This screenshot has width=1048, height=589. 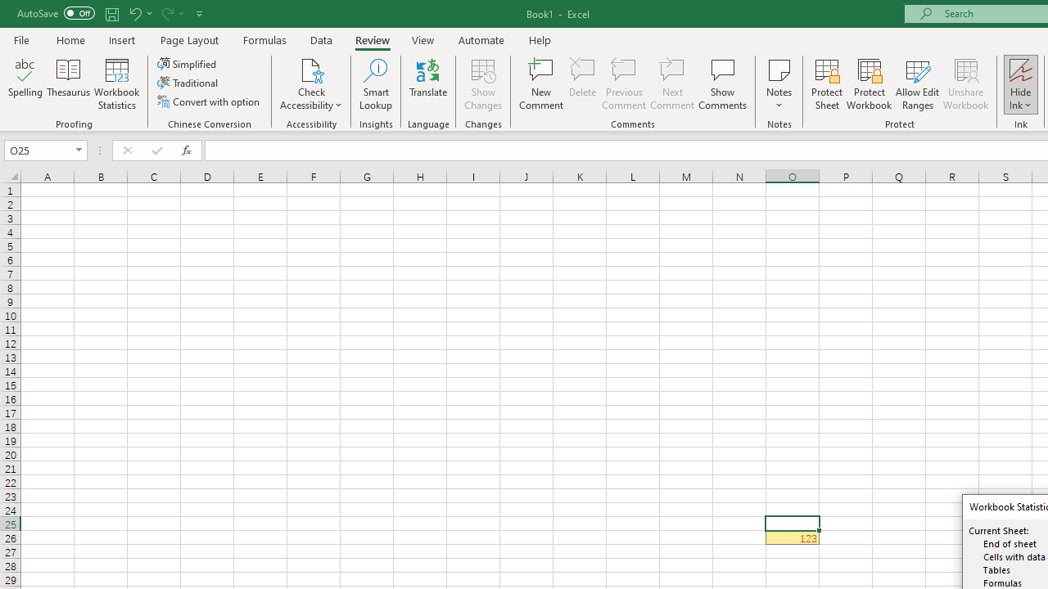 What do you see at coordinates (200, 13) in the screenshot?
I see `Customize Quick Access Toolbar` at bounding box center [200, 13].